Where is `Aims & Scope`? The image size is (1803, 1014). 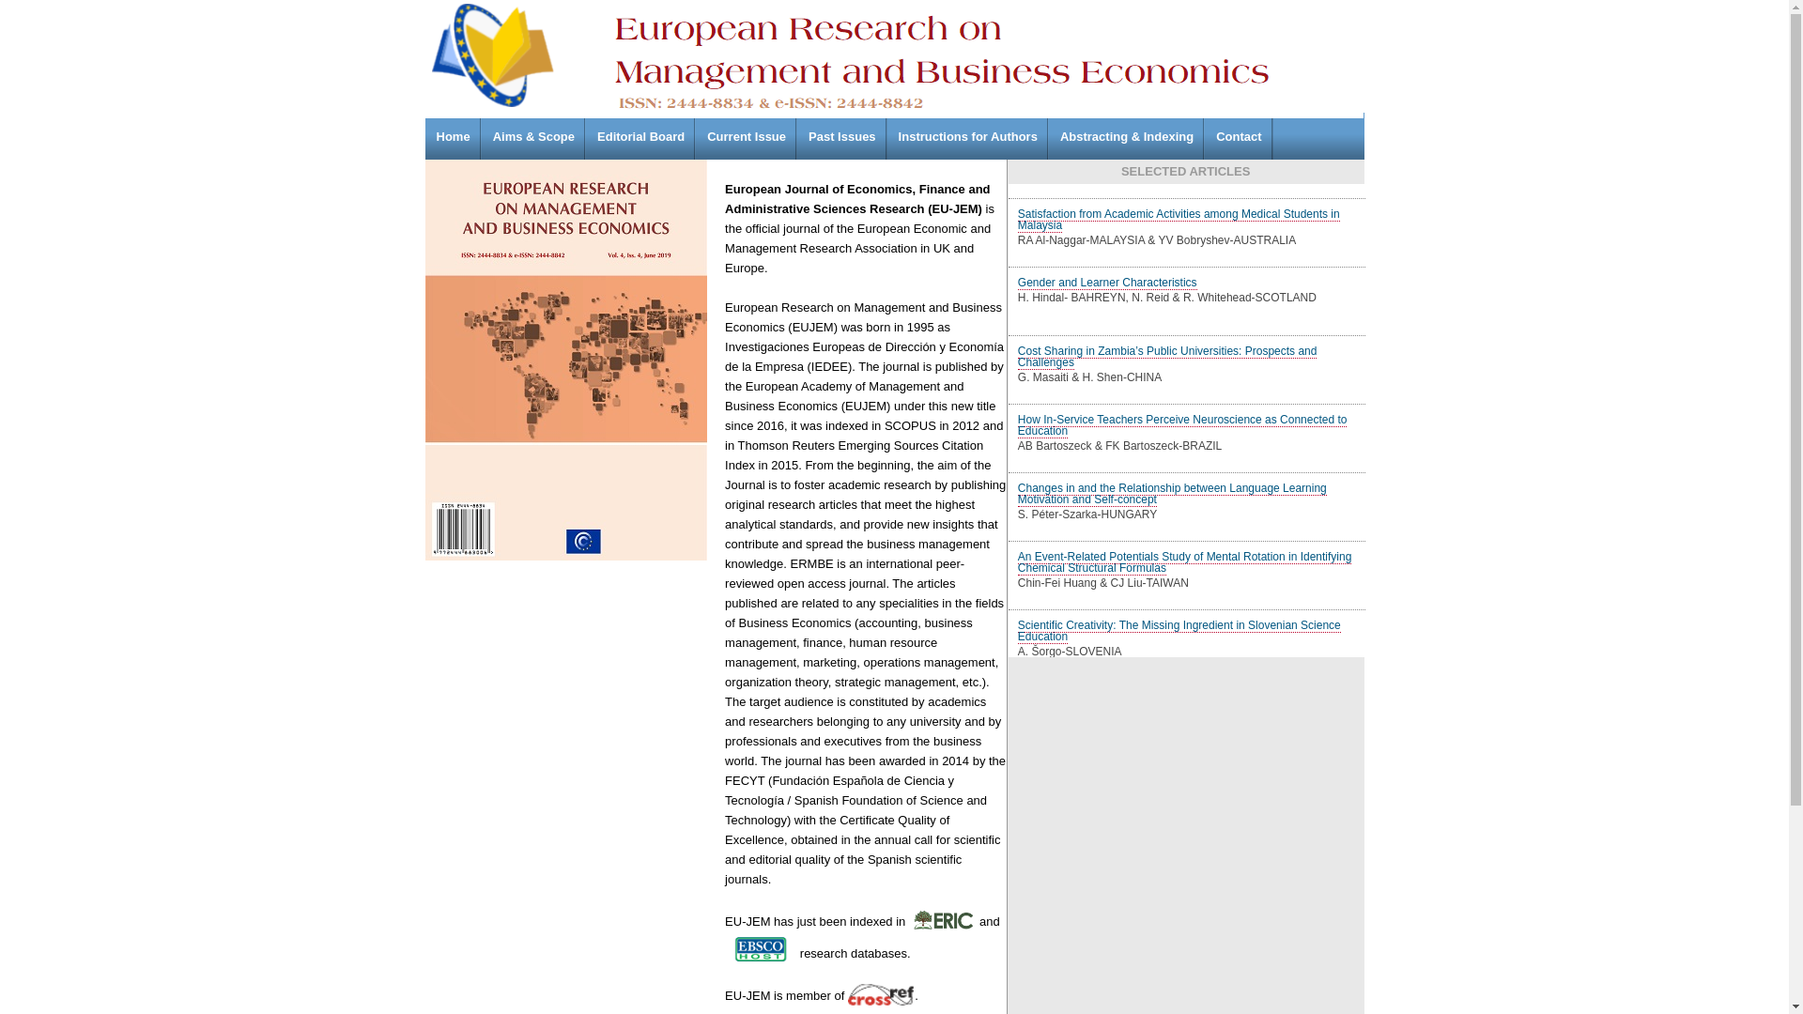
Aims & Scope is located at coordinates (533, 136).